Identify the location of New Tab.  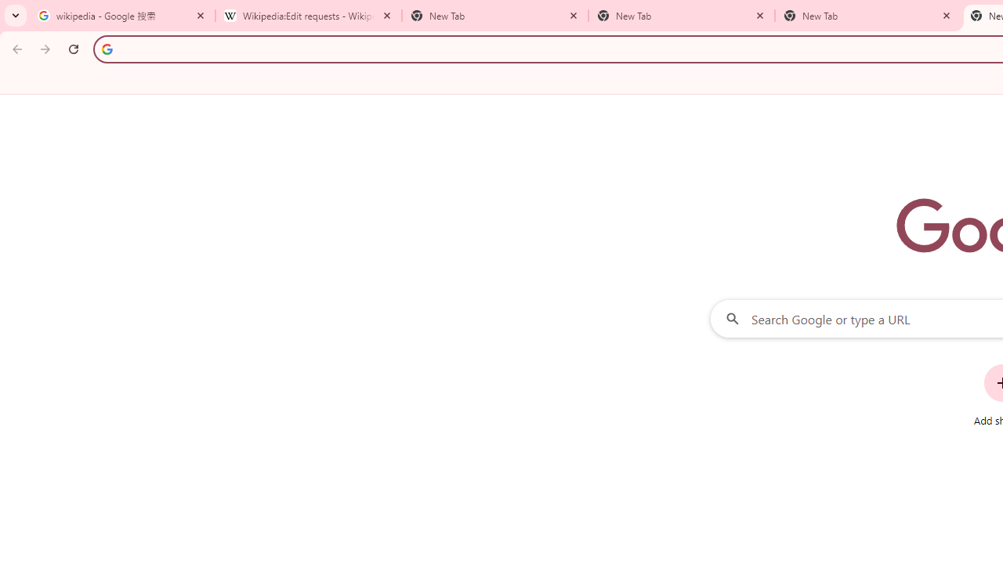
(495, 16).